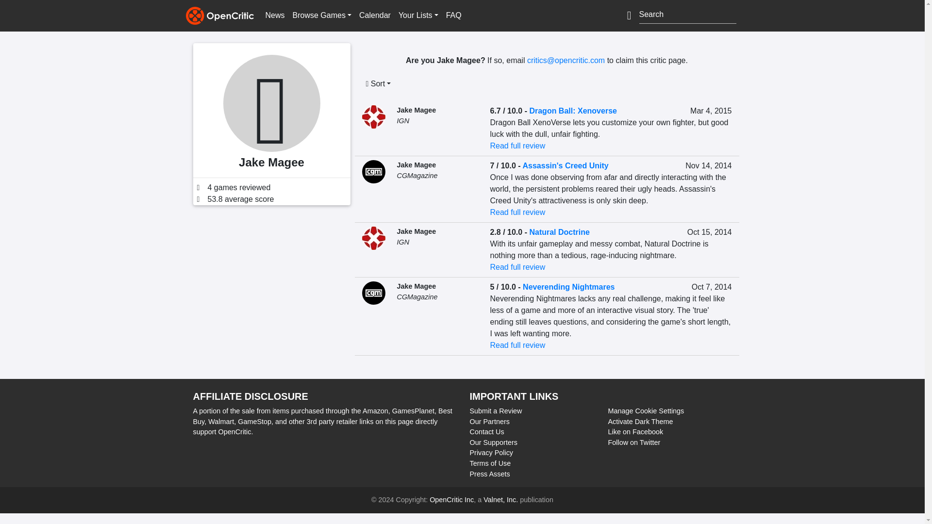 This screenshot has height=524, width=932. I want to click on Natural Doctrine, so click(559, 232).